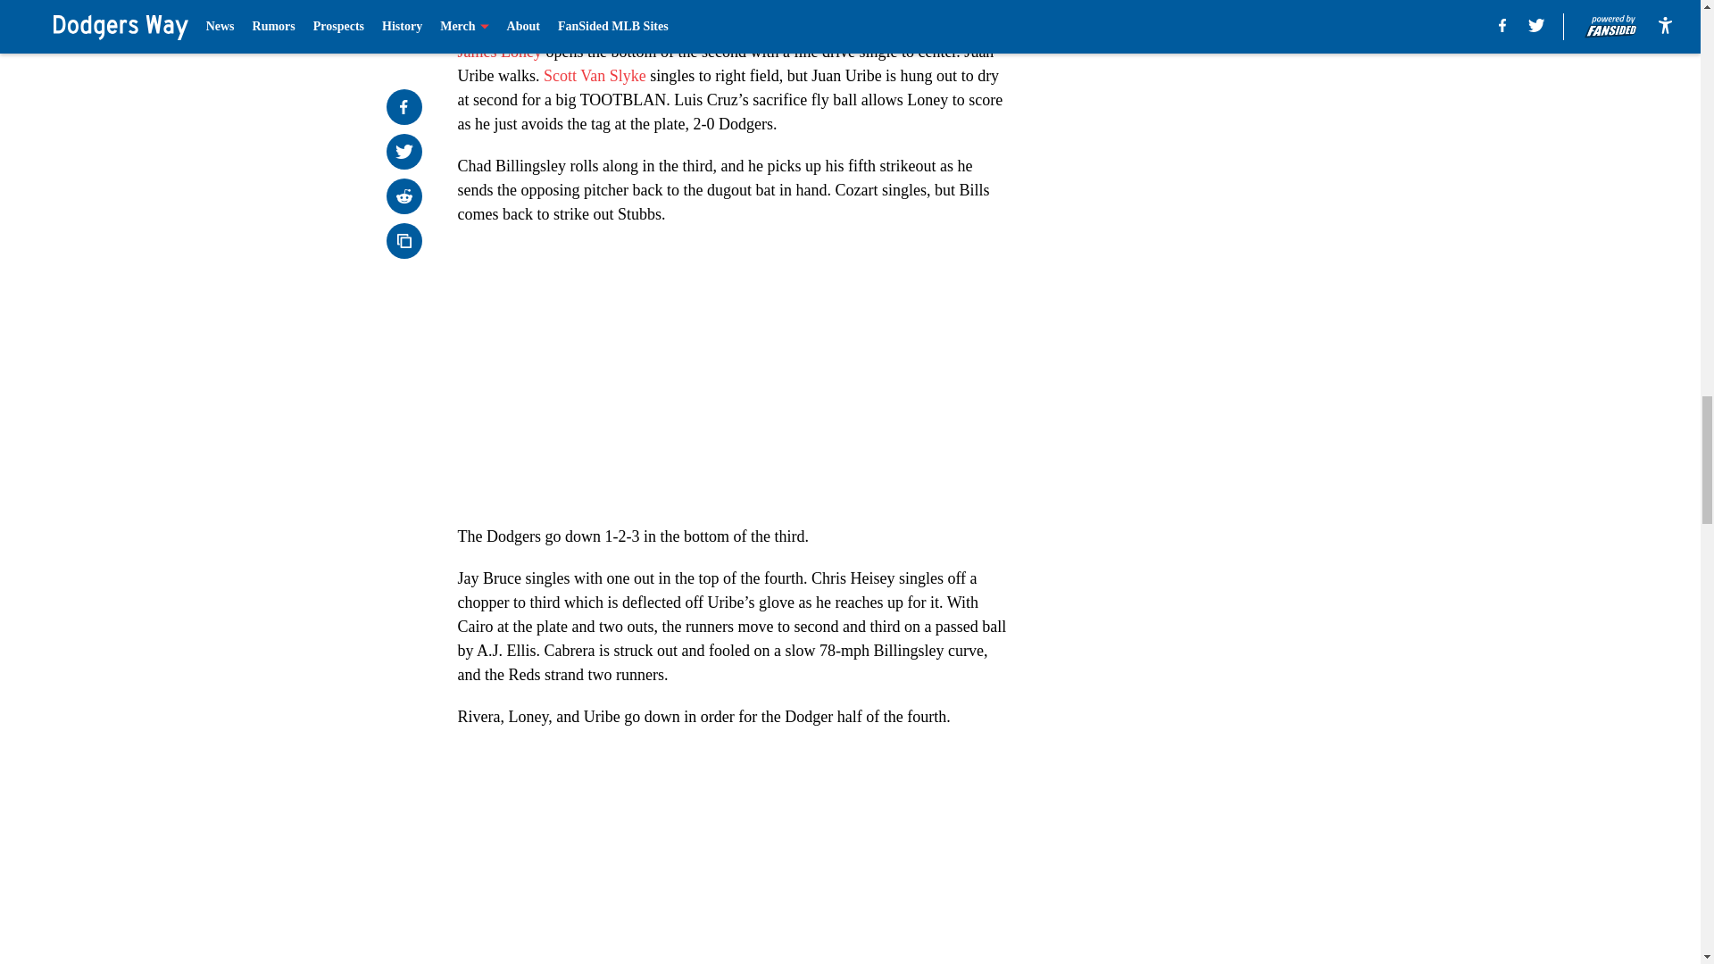  I want to click on James Loney, so click(499, 52).